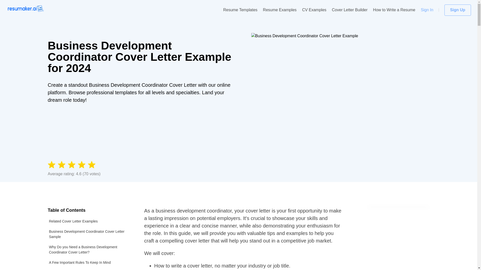 Image resolution: width=481 pixels, height=270 pixels. Describe the element at coordinates (280, 10) in the screenshot. I see `Resume Examples` at that location.